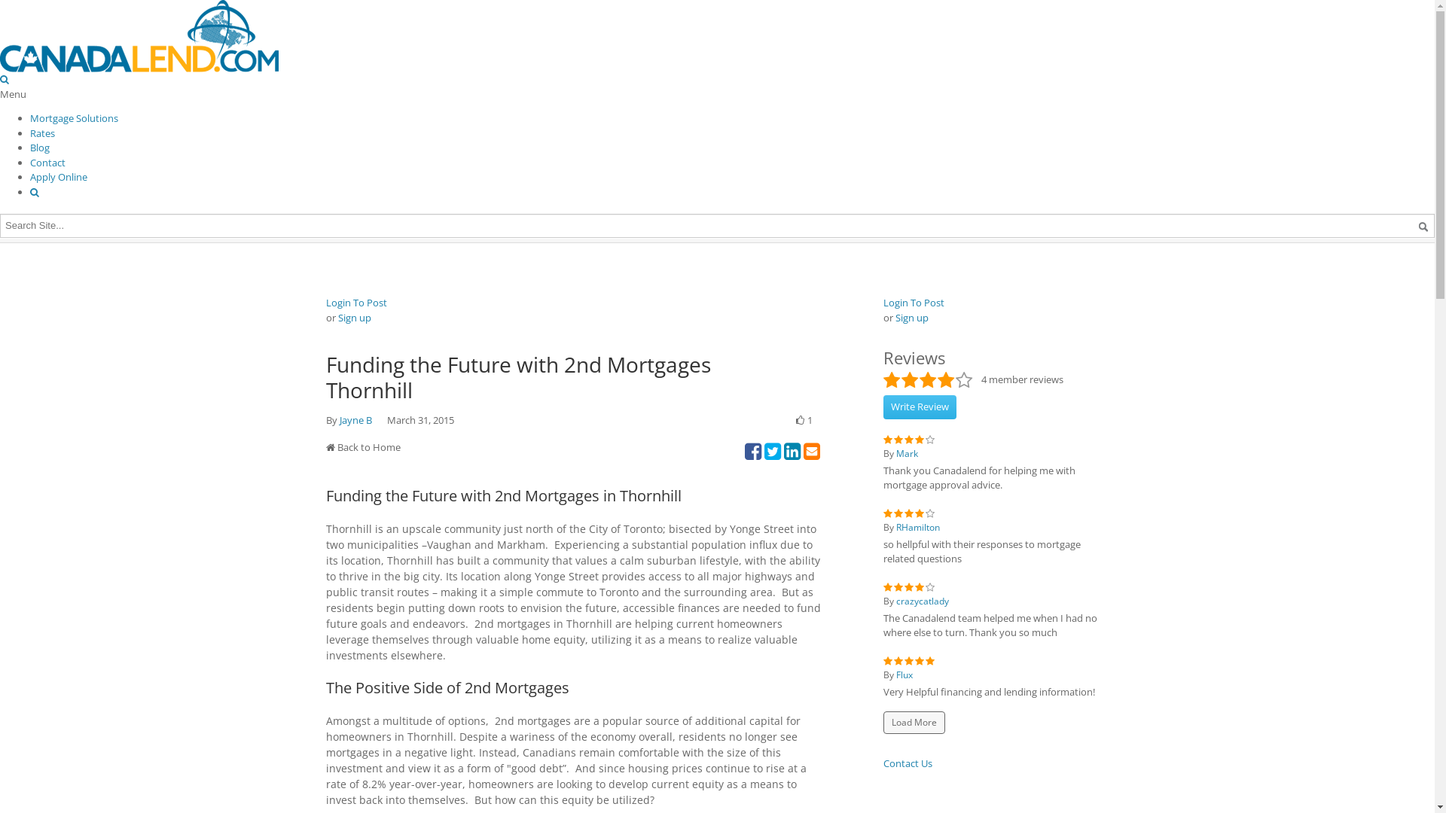  What do you see at coordinates (907, 453) in the screenshot?
I see `Mark` at bounding box center [907, 453].